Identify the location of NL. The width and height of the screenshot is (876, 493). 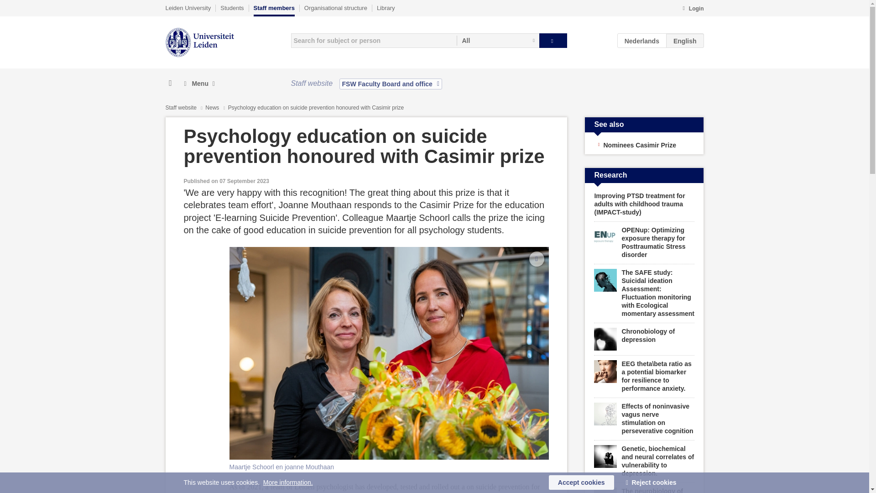
(642, 40).